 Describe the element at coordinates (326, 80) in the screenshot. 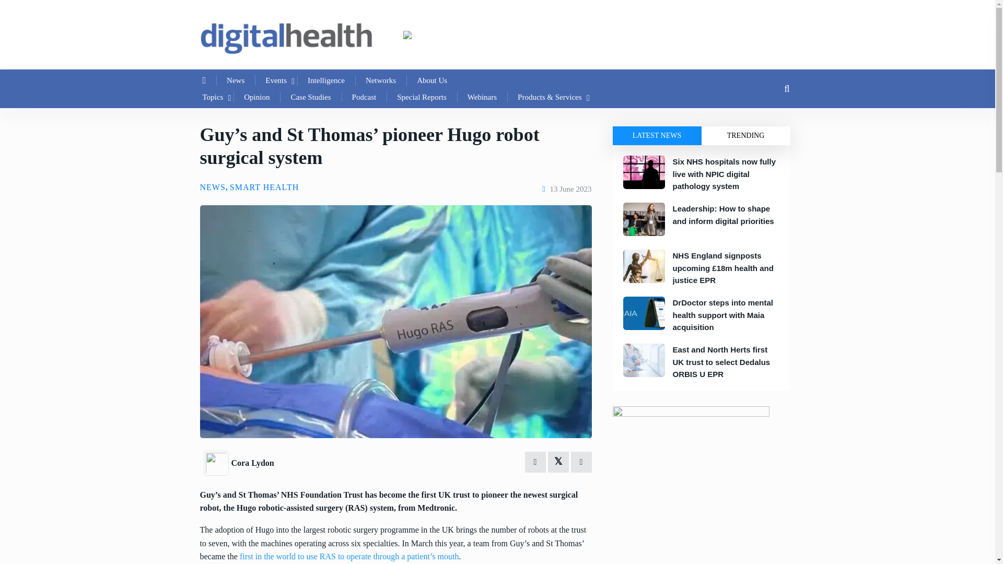

I see `Intelligence` at that location.